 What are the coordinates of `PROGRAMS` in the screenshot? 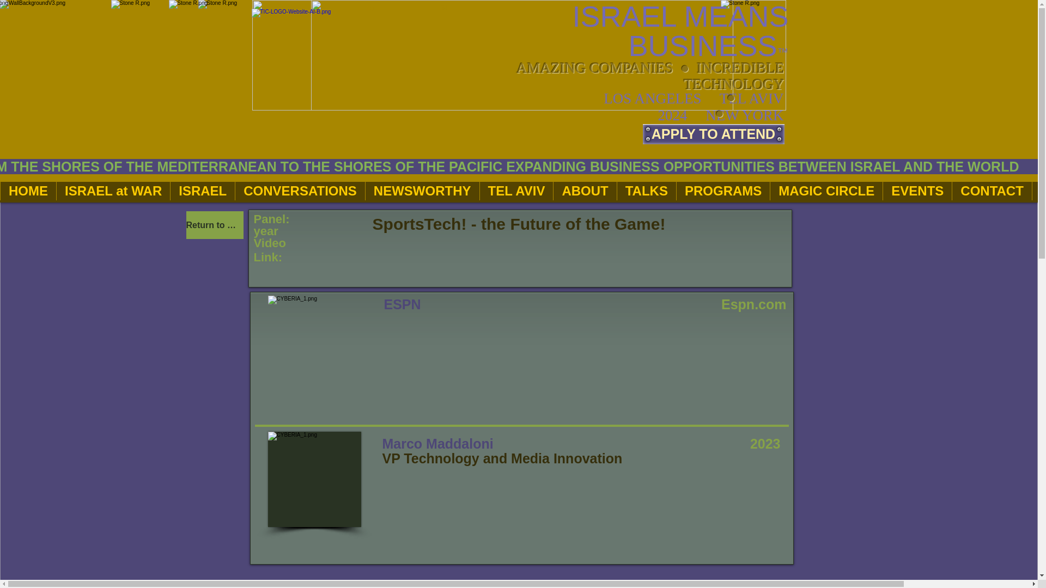 It's located at (722, 192).